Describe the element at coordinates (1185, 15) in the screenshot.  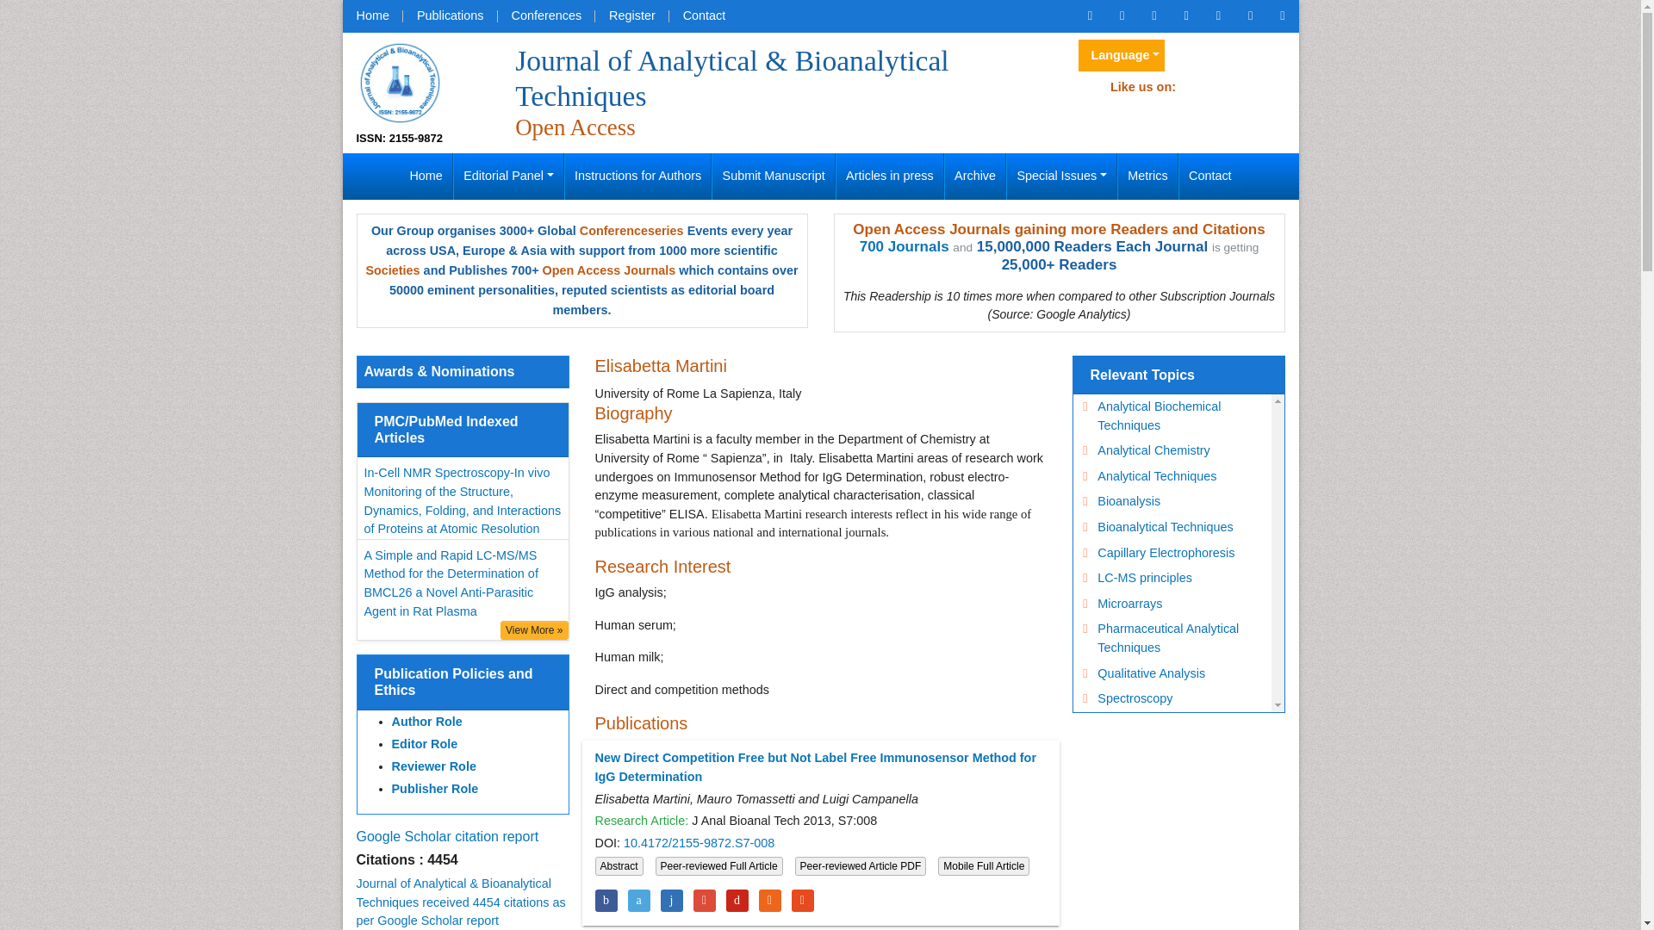
I see `Omics LinkedIn` at that location.